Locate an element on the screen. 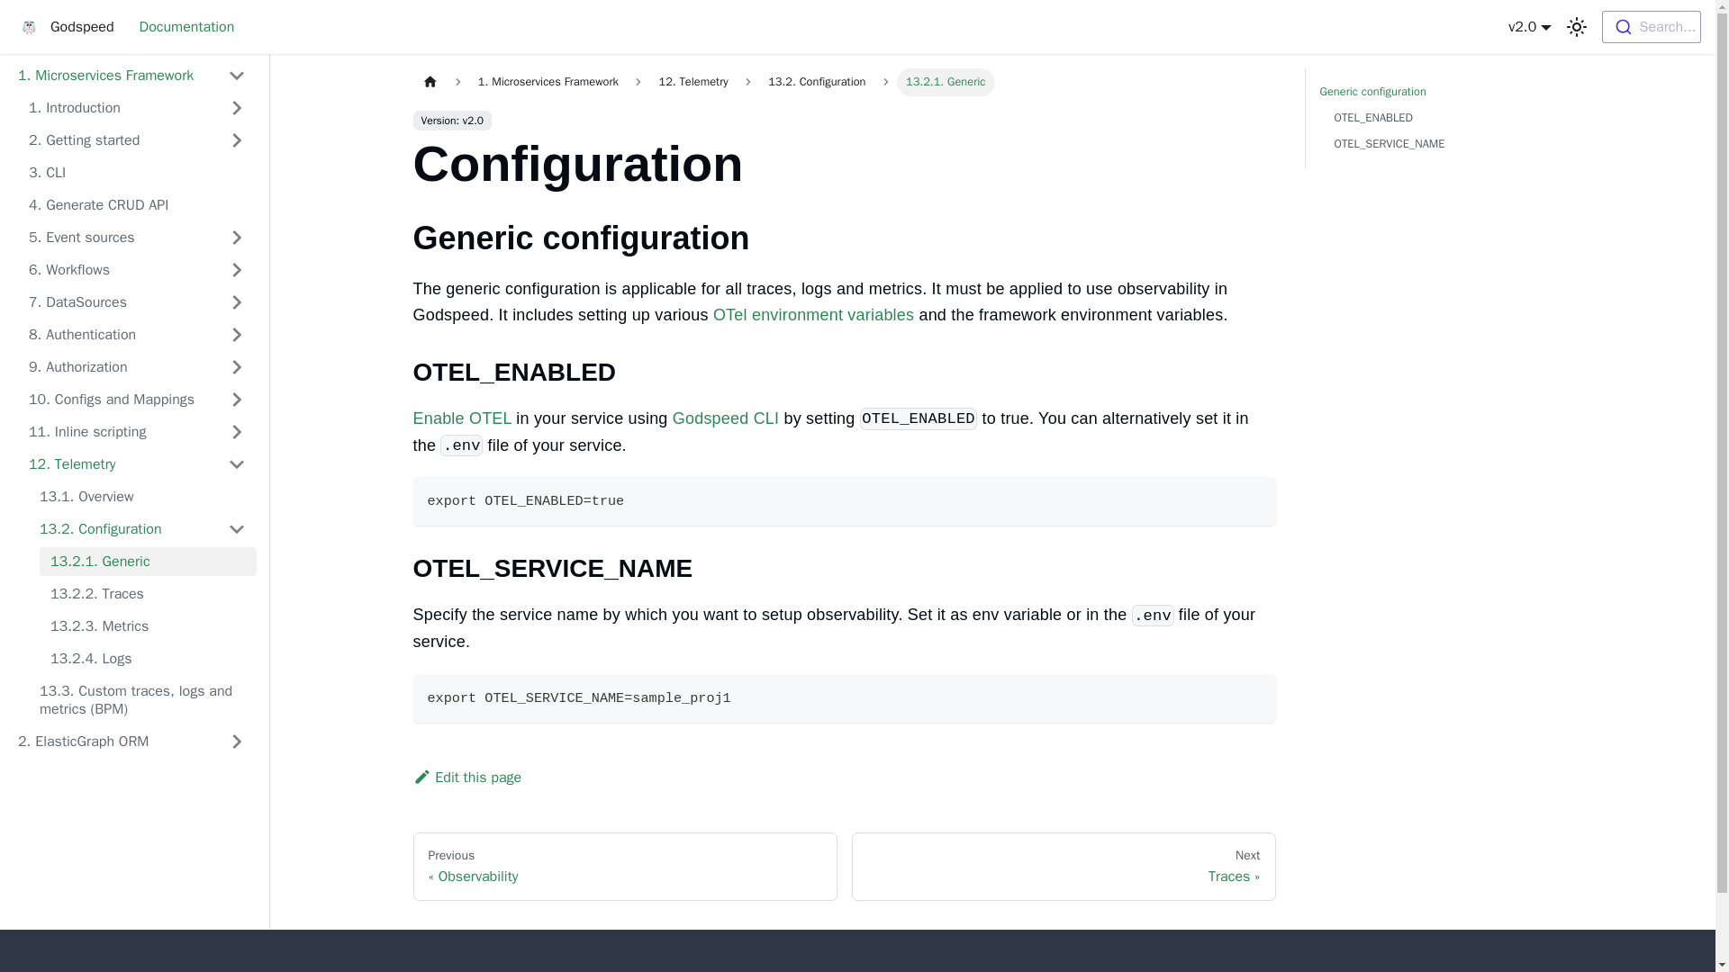 This screenshot has height=972, width=1729. 13.2.1. Generic is located at coordinates (148, 562).